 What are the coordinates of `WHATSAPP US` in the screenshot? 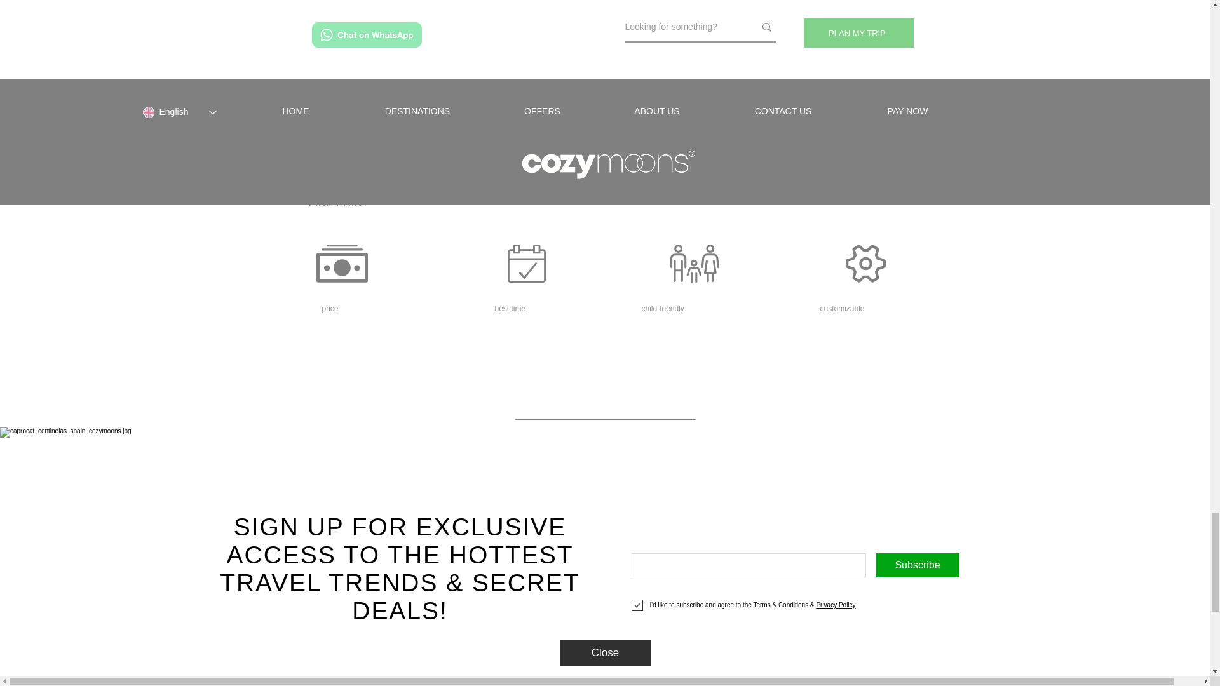 It's located at (605, 116).